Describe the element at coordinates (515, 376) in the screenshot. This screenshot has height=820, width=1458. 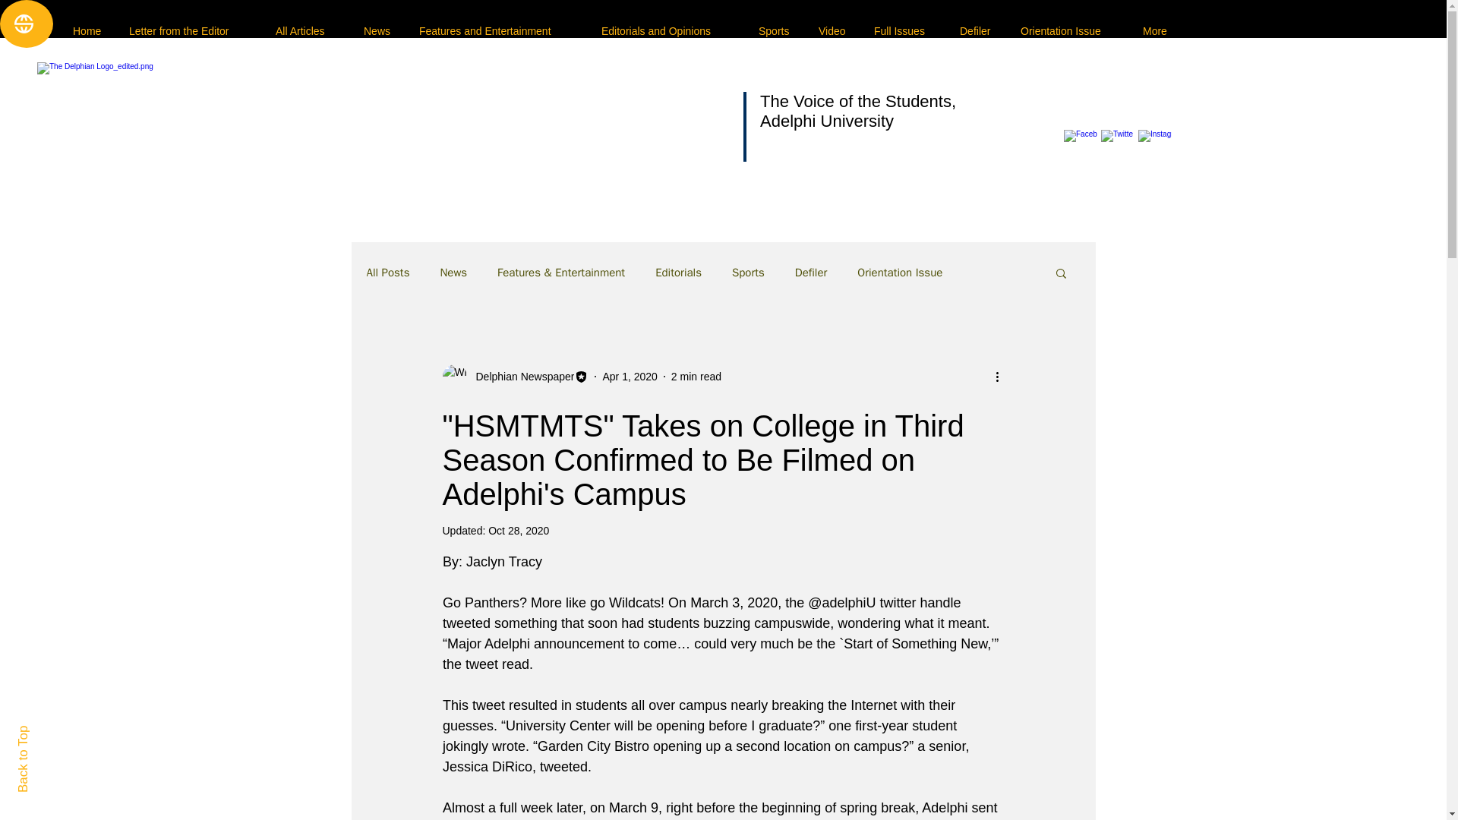
I see `Delphian Newspaper` at that location.